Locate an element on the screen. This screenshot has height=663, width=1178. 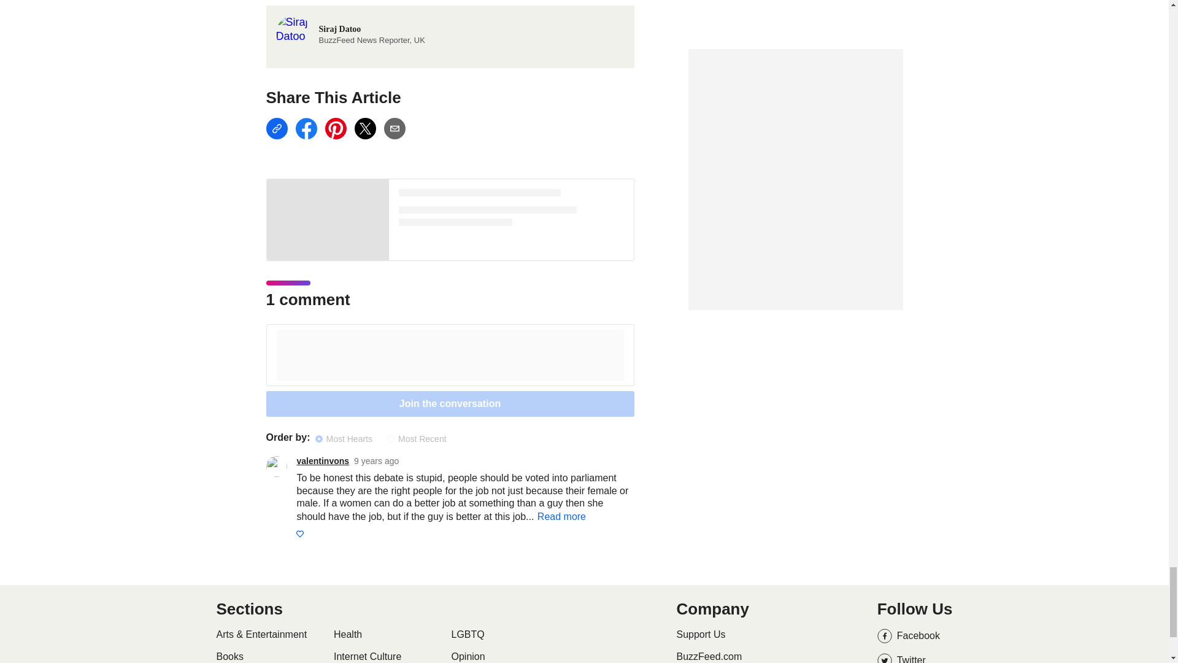
Twitter is located at coordinates (364, 128).